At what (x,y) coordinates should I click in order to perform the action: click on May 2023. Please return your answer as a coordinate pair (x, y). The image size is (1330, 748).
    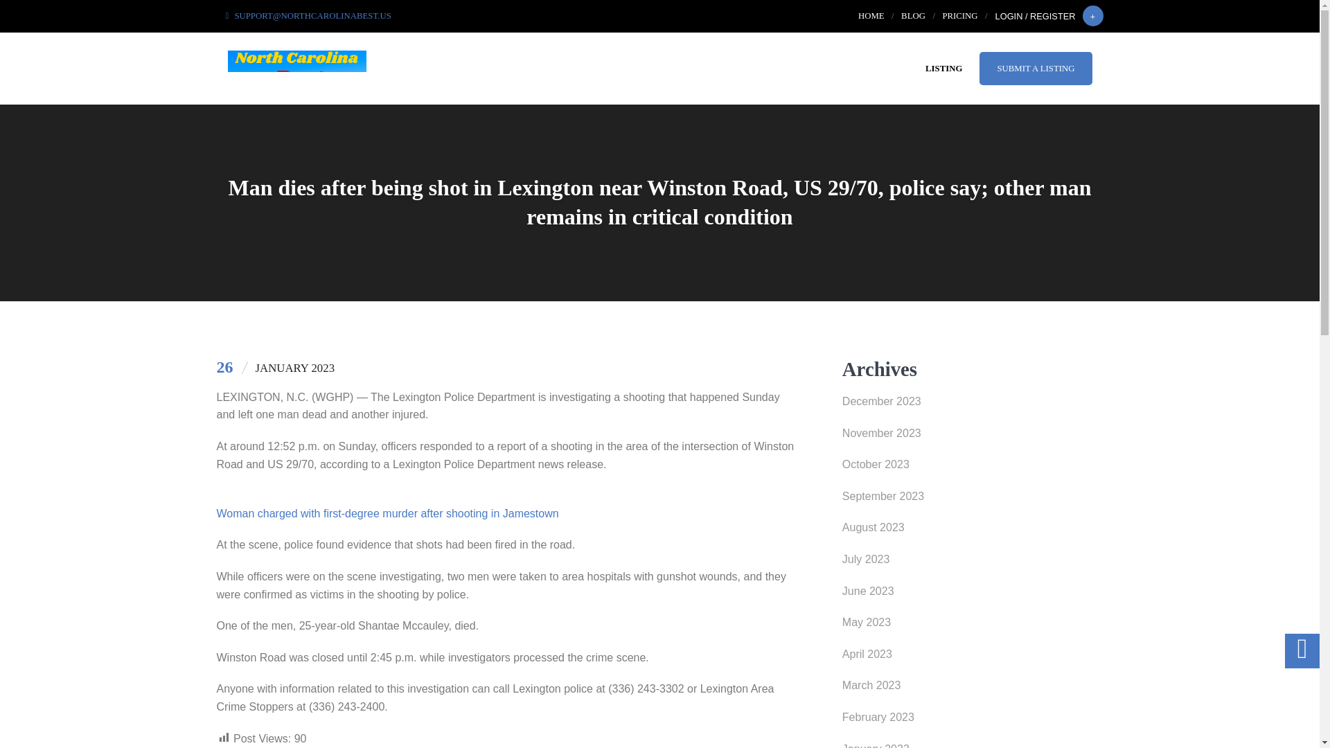
    Looking at the image, I should click on (973, 626).